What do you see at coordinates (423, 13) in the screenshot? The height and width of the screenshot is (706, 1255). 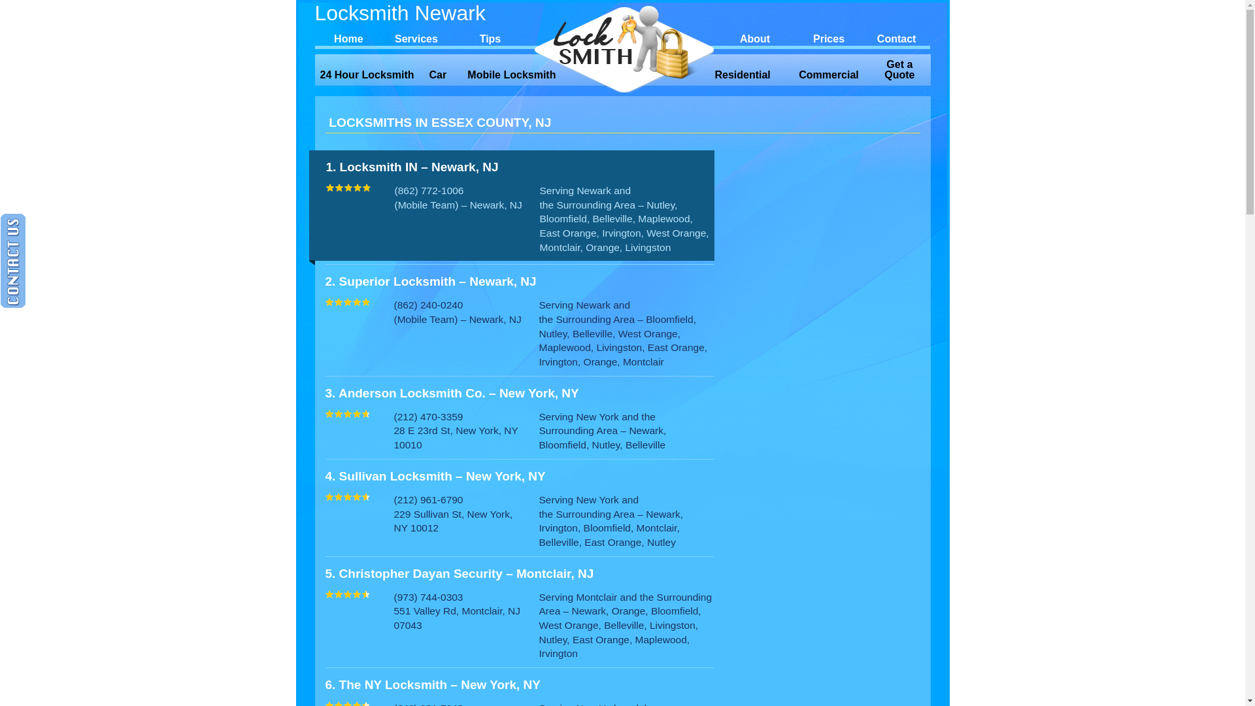 I see `Locksmith Newark` at bounding box center [423, 13].